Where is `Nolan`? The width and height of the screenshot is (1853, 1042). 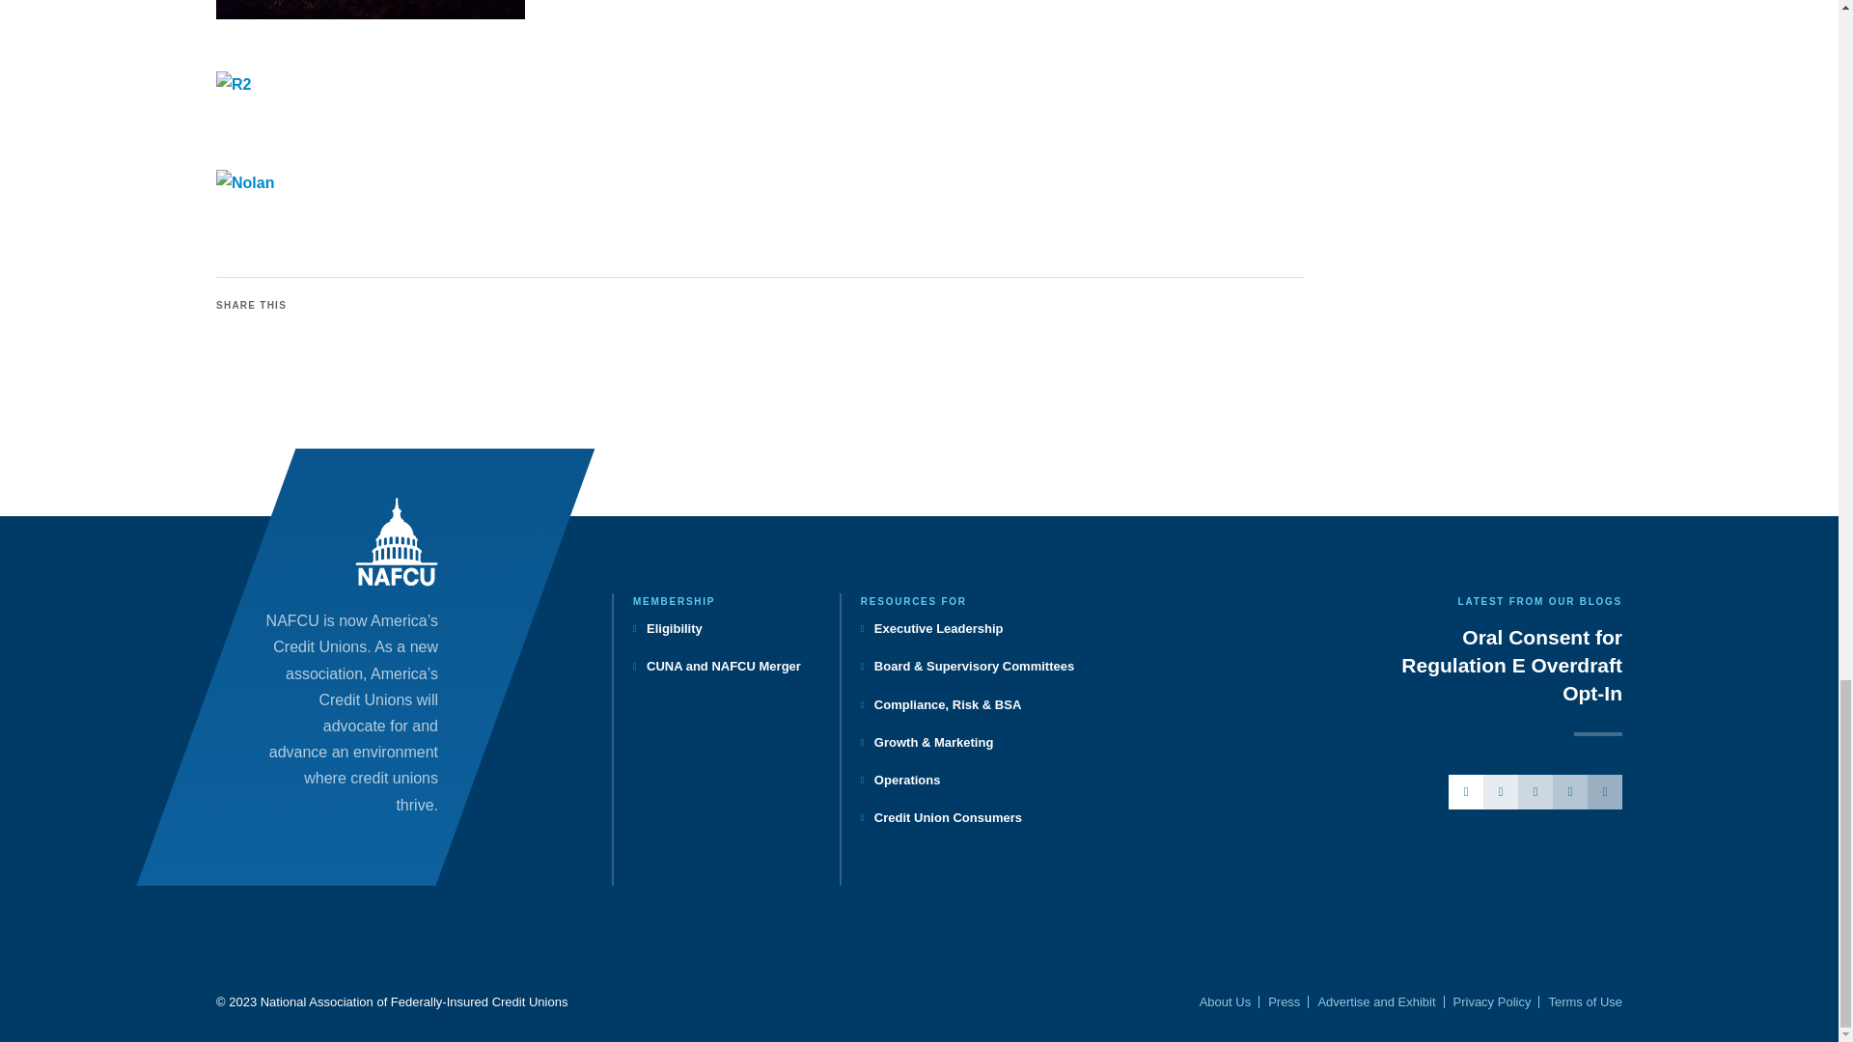 Nolan is located at coordinates (693, 183).